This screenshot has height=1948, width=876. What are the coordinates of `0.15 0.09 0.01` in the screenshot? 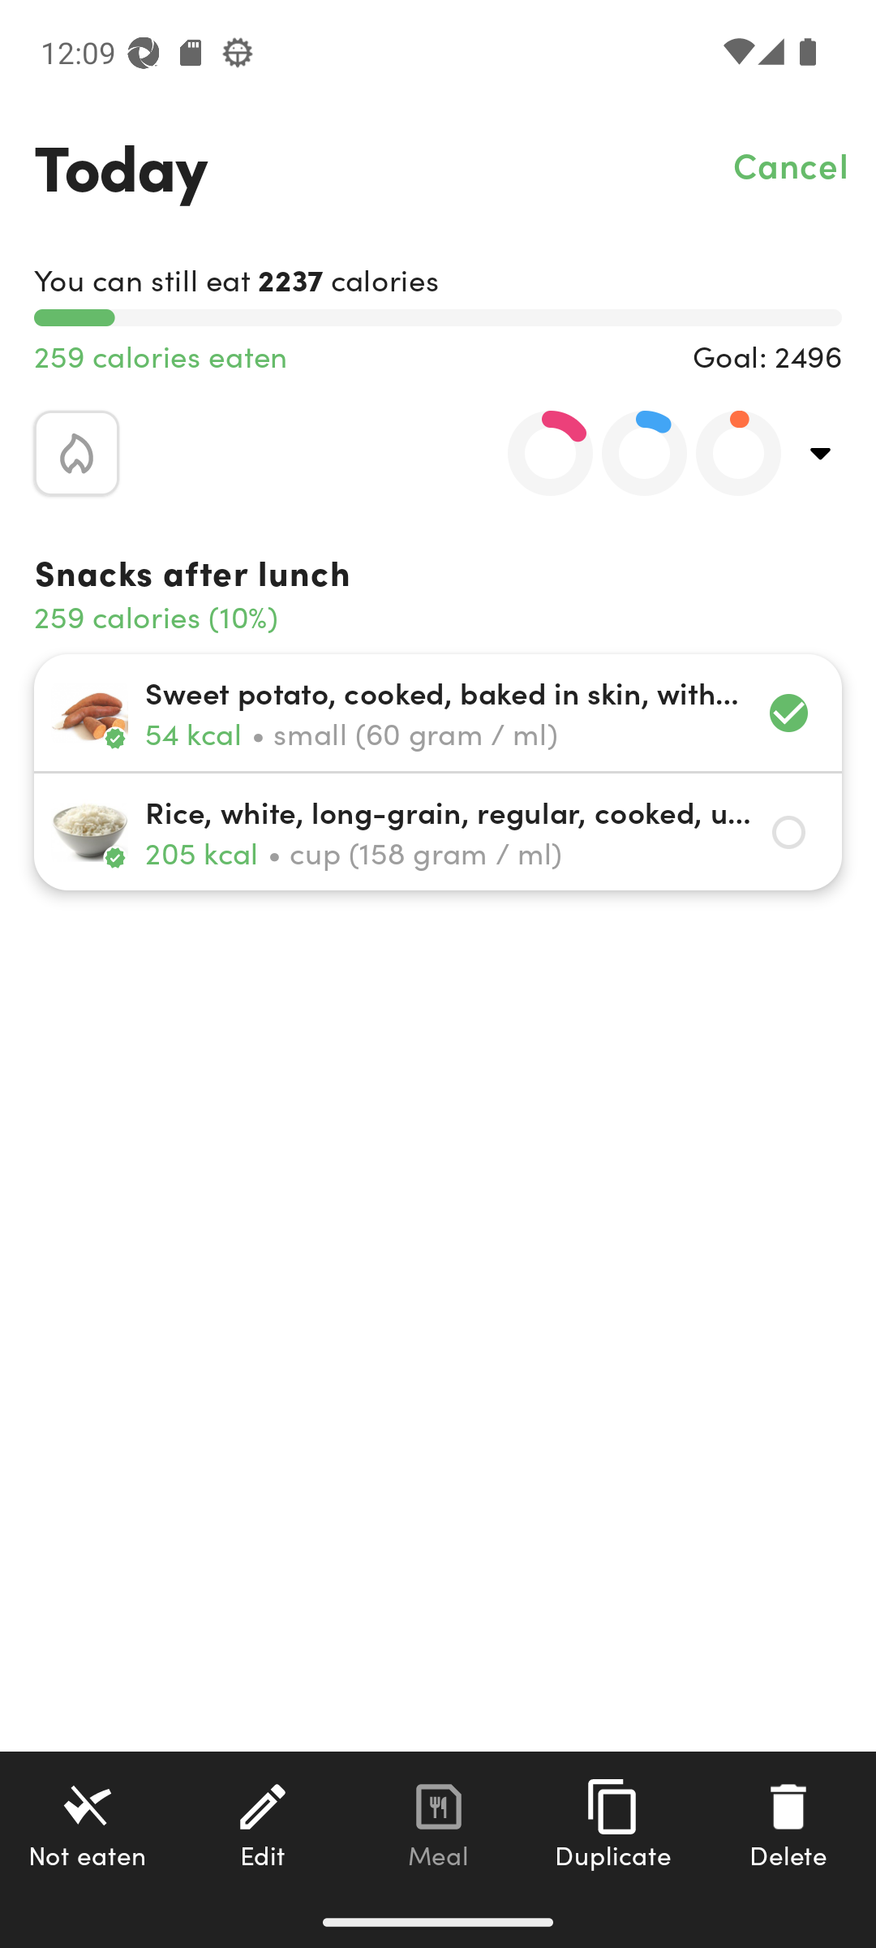 It's located at (630, 453).